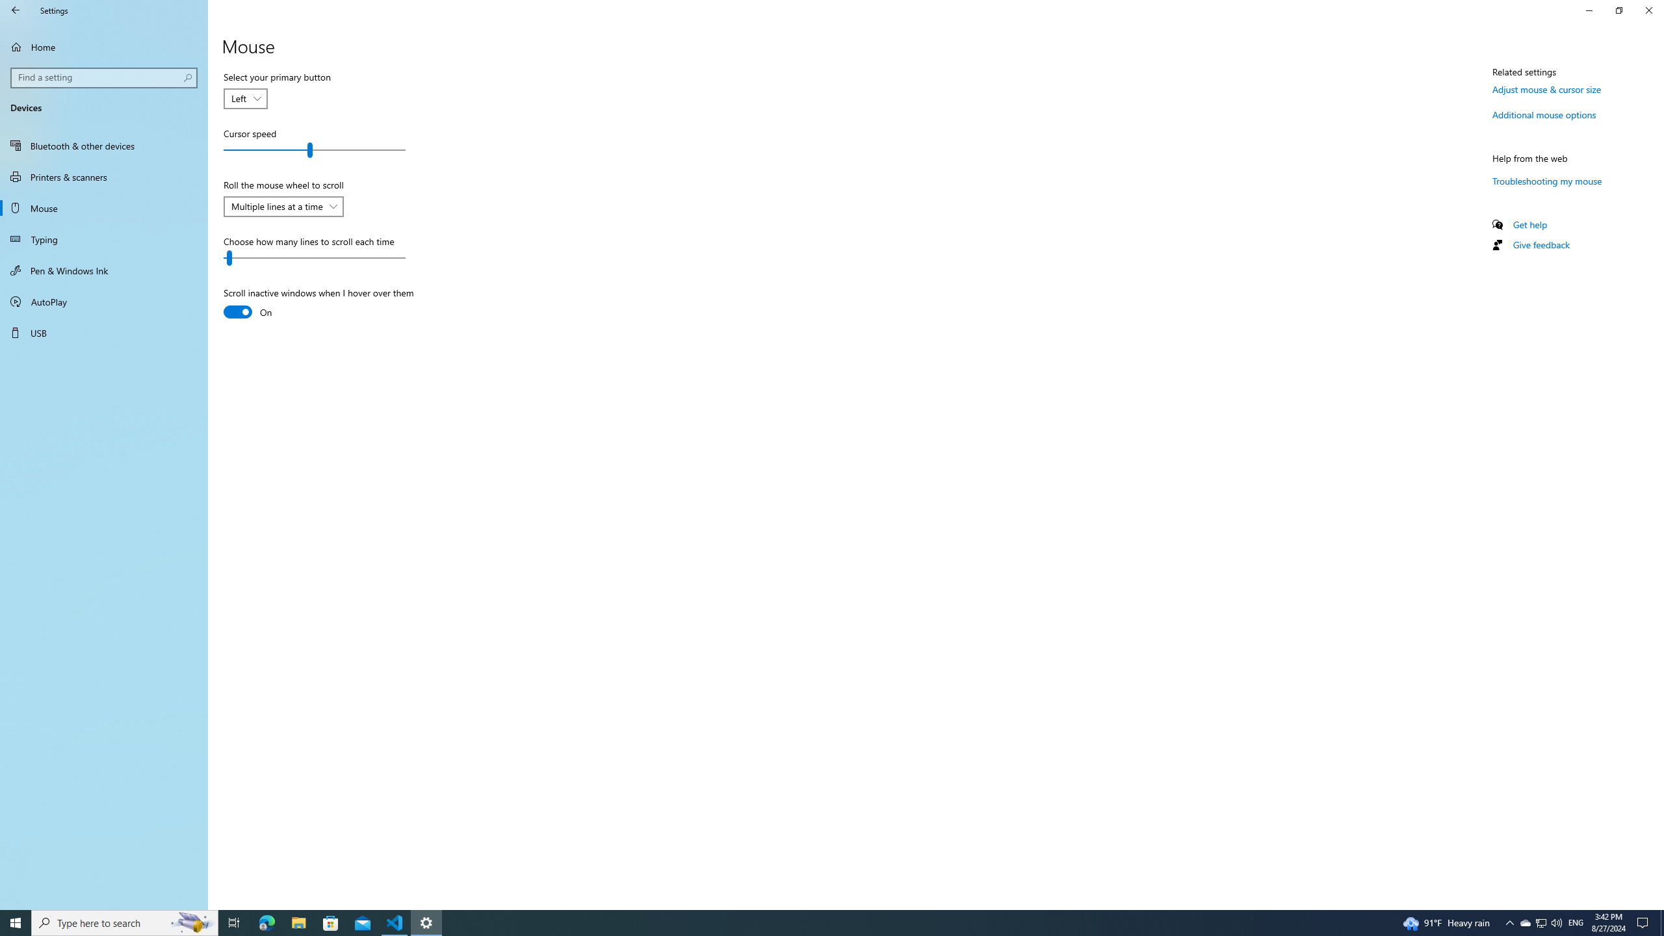 The height and width of the screenshot is (936, 1664). I want to click on Give feedback, so click(1540, 244).